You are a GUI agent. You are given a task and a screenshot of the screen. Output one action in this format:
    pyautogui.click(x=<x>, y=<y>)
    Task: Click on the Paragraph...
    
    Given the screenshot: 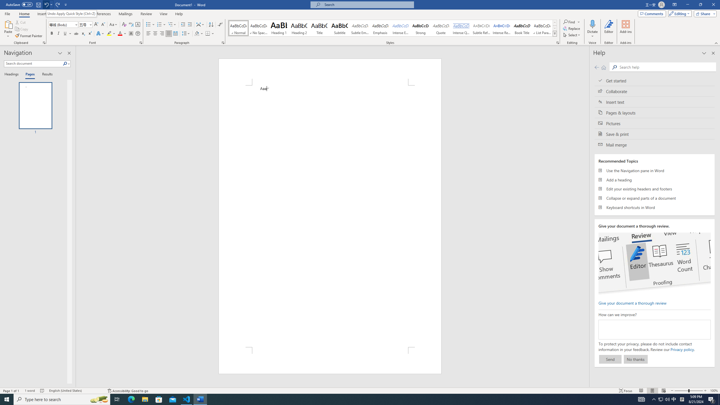 What is the action you would take?
    pyautogui.click(x=223, y=43)
    